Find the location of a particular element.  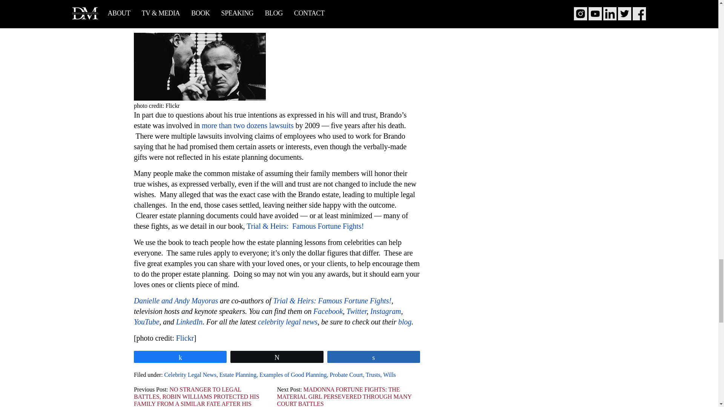

celebrity legal news is located at coordinates (287, 322).